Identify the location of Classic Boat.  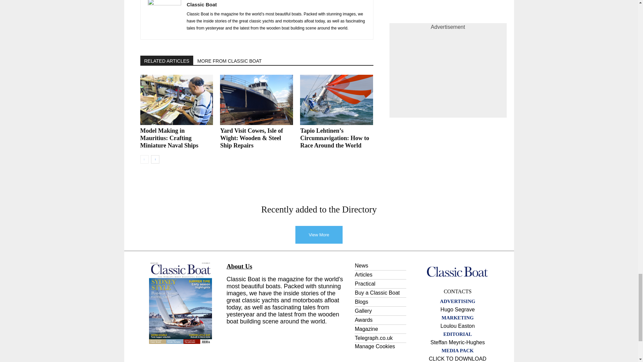
(457, 271).